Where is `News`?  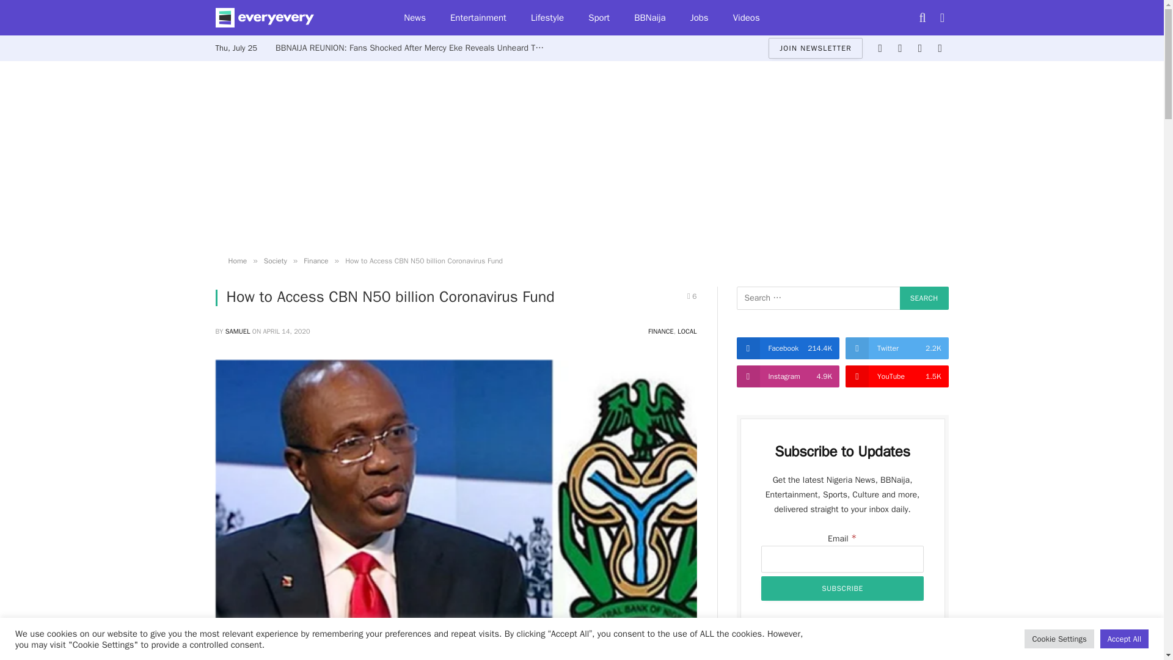 News is located at coordinates (414, 18).